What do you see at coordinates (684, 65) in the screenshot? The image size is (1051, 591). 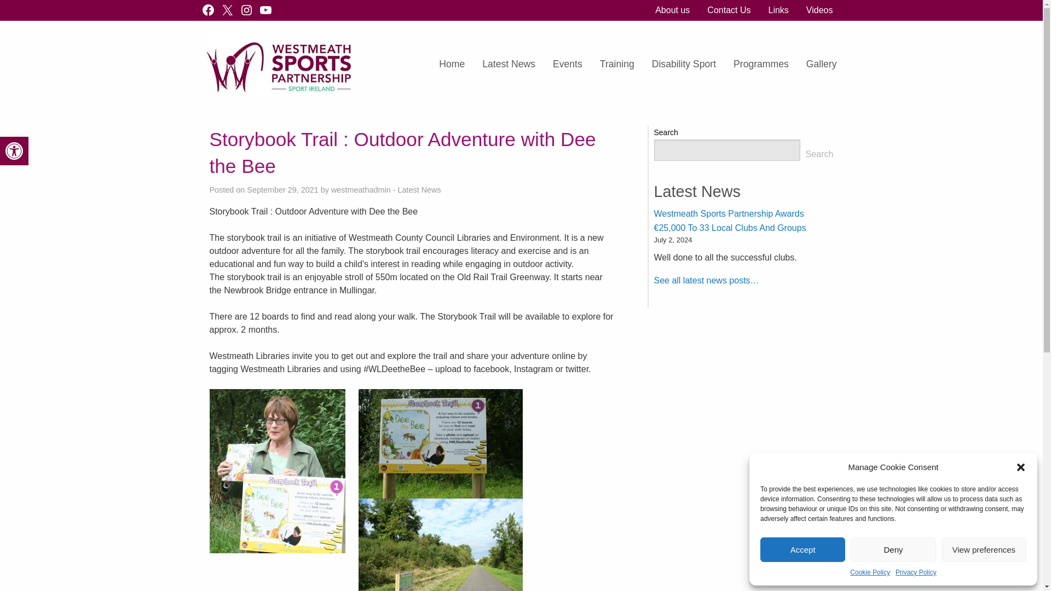 I see `Latest News` at bounding box center [684, 65].